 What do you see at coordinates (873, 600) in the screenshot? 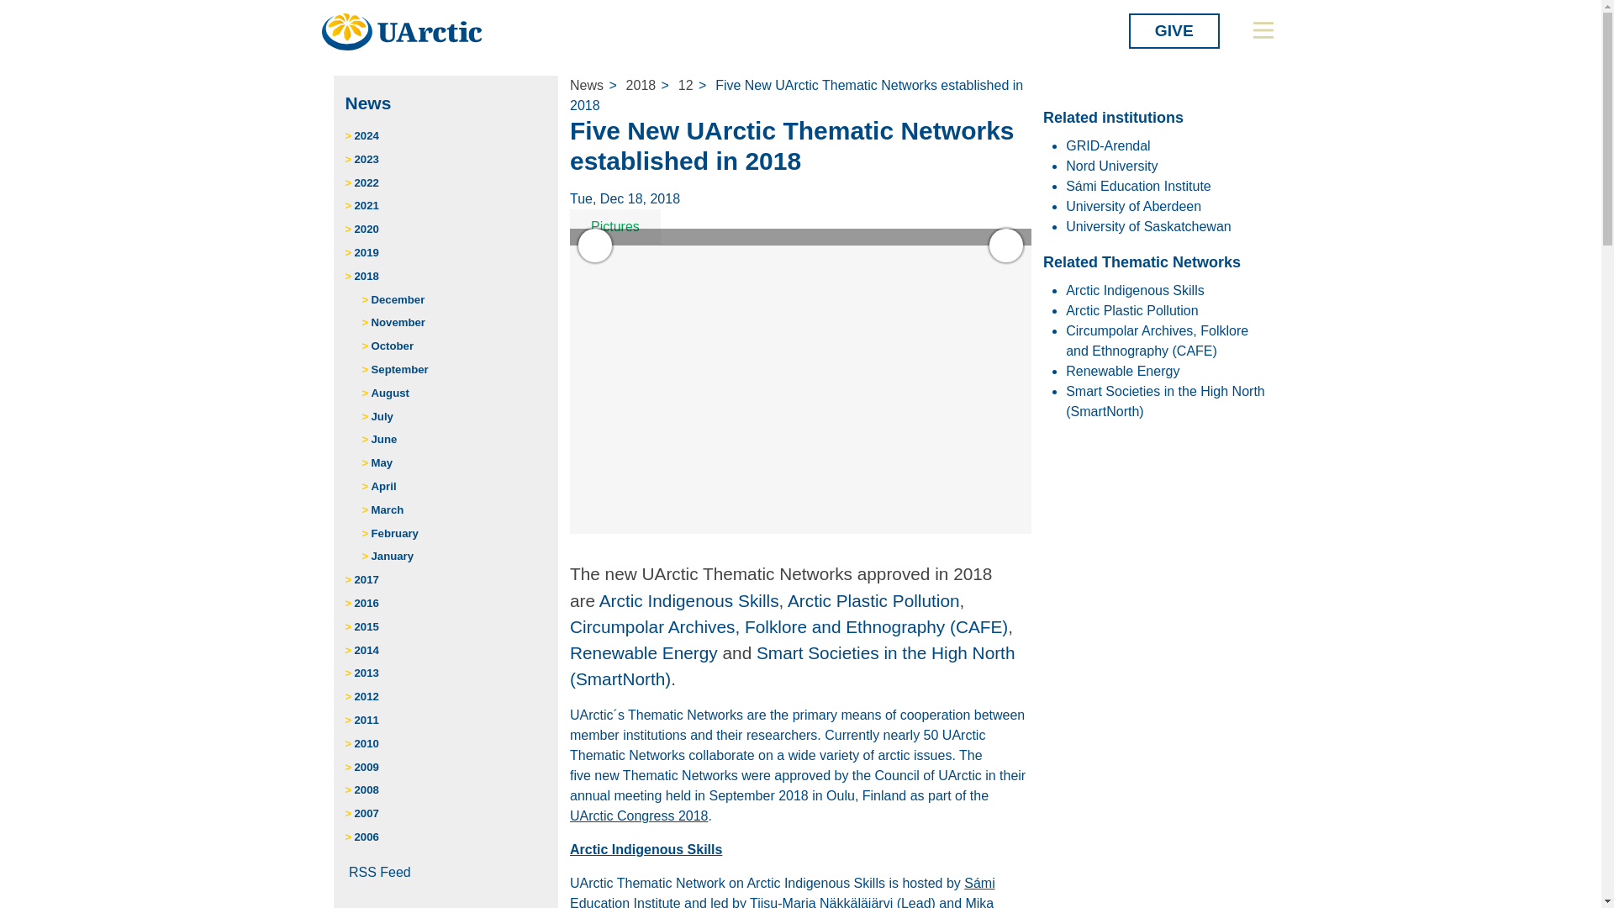
I see `Arctic Plastic Pollution` at bounding box center [873, 600].